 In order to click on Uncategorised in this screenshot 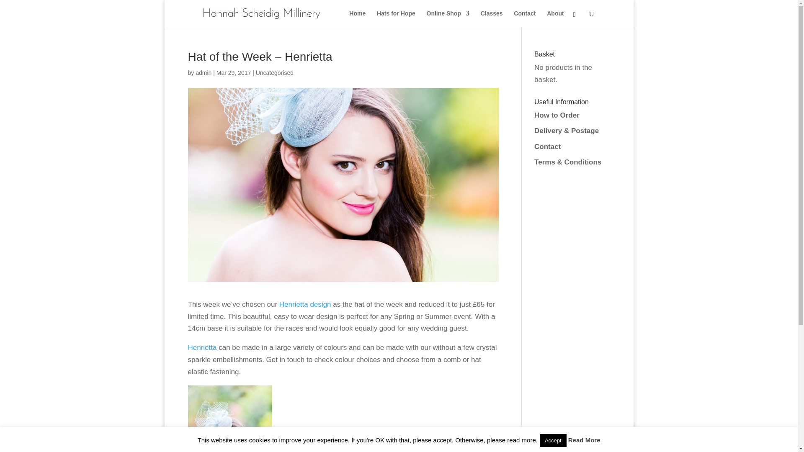, I will do `click(274, 73)`.